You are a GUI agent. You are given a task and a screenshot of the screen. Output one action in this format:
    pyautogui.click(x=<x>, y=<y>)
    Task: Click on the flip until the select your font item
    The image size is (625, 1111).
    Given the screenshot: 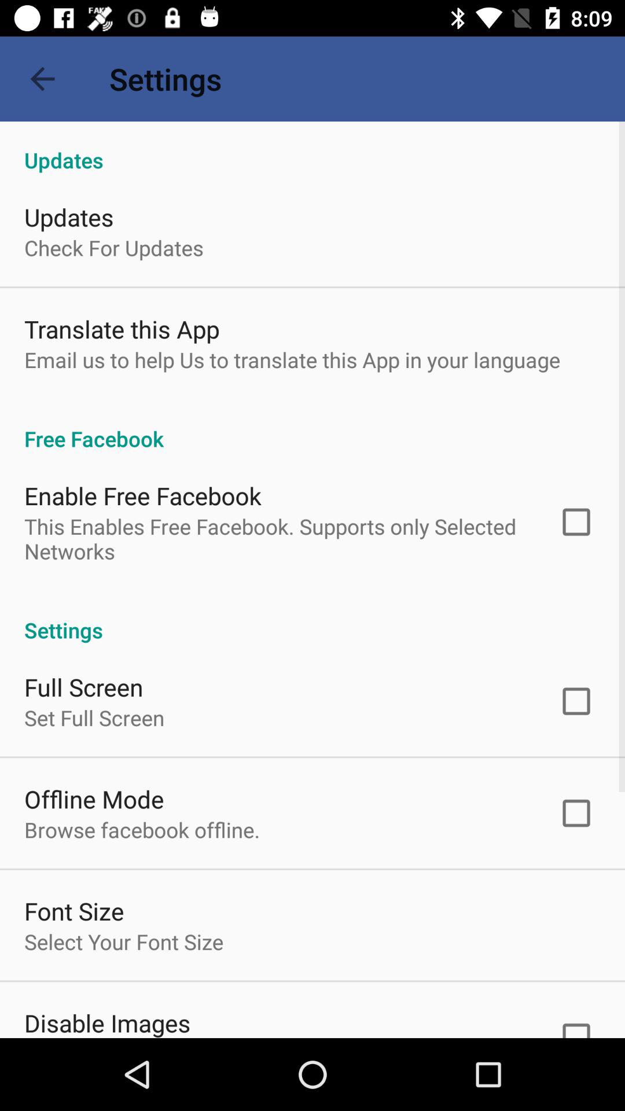 What is the action you would take?
    pyautogui.click(x=124, y=941)
    